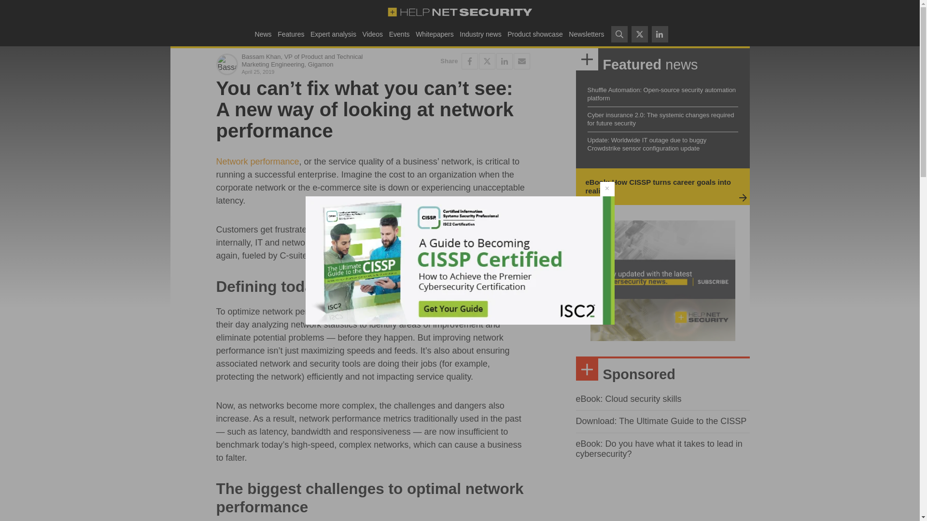  What do you see at coordinates (435, 34) in the screenshot?
I see `Whitepapers` at bounding box center [435, 34].